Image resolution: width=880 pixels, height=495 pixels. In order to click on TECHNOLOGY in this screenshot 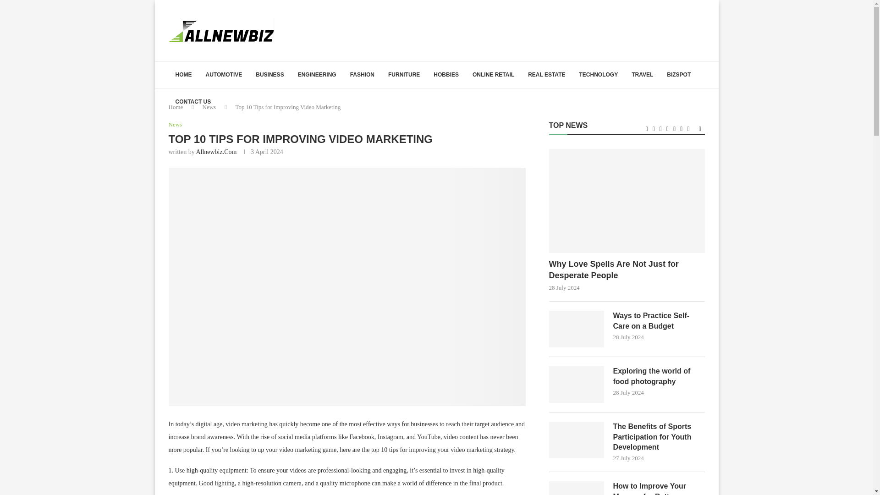, I will do `click(599, 75)`.